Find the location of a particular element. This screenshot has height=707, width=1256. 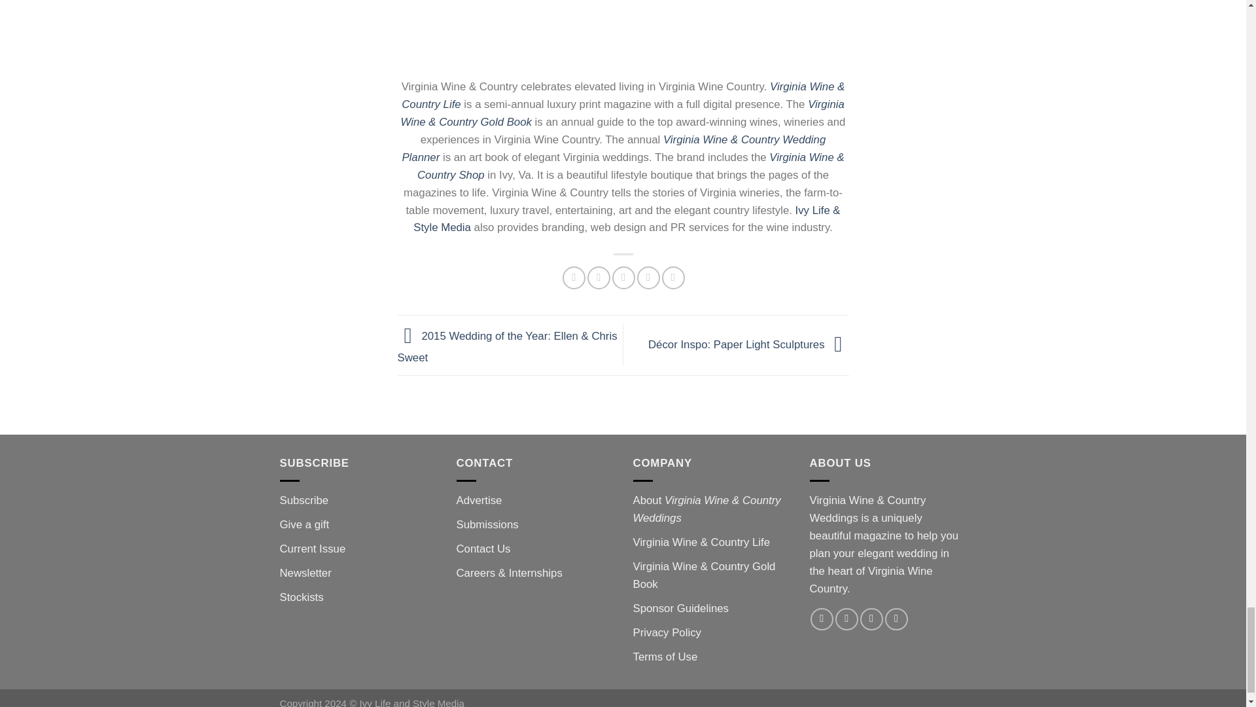

Share on LinkedIn is located at coordinates (672, 278).